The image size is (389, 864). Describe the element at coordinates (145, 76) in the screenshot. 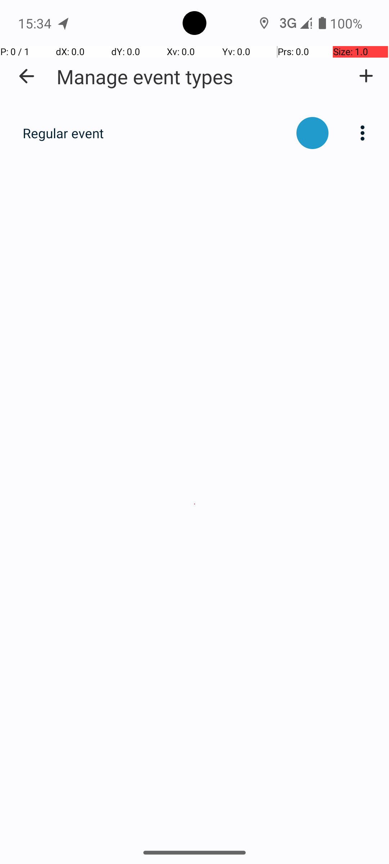

I see `Manage event types` at that location.